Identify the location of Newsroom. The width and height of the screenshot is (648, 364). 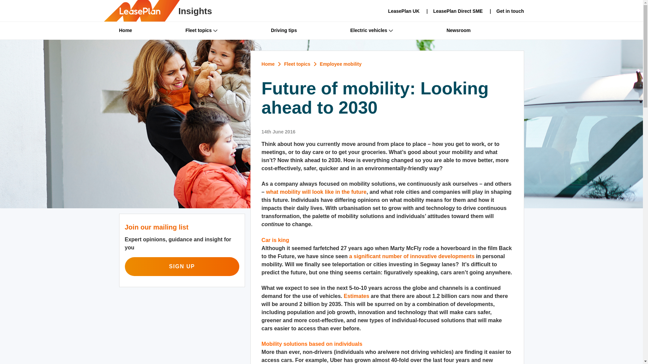
(485, 30).